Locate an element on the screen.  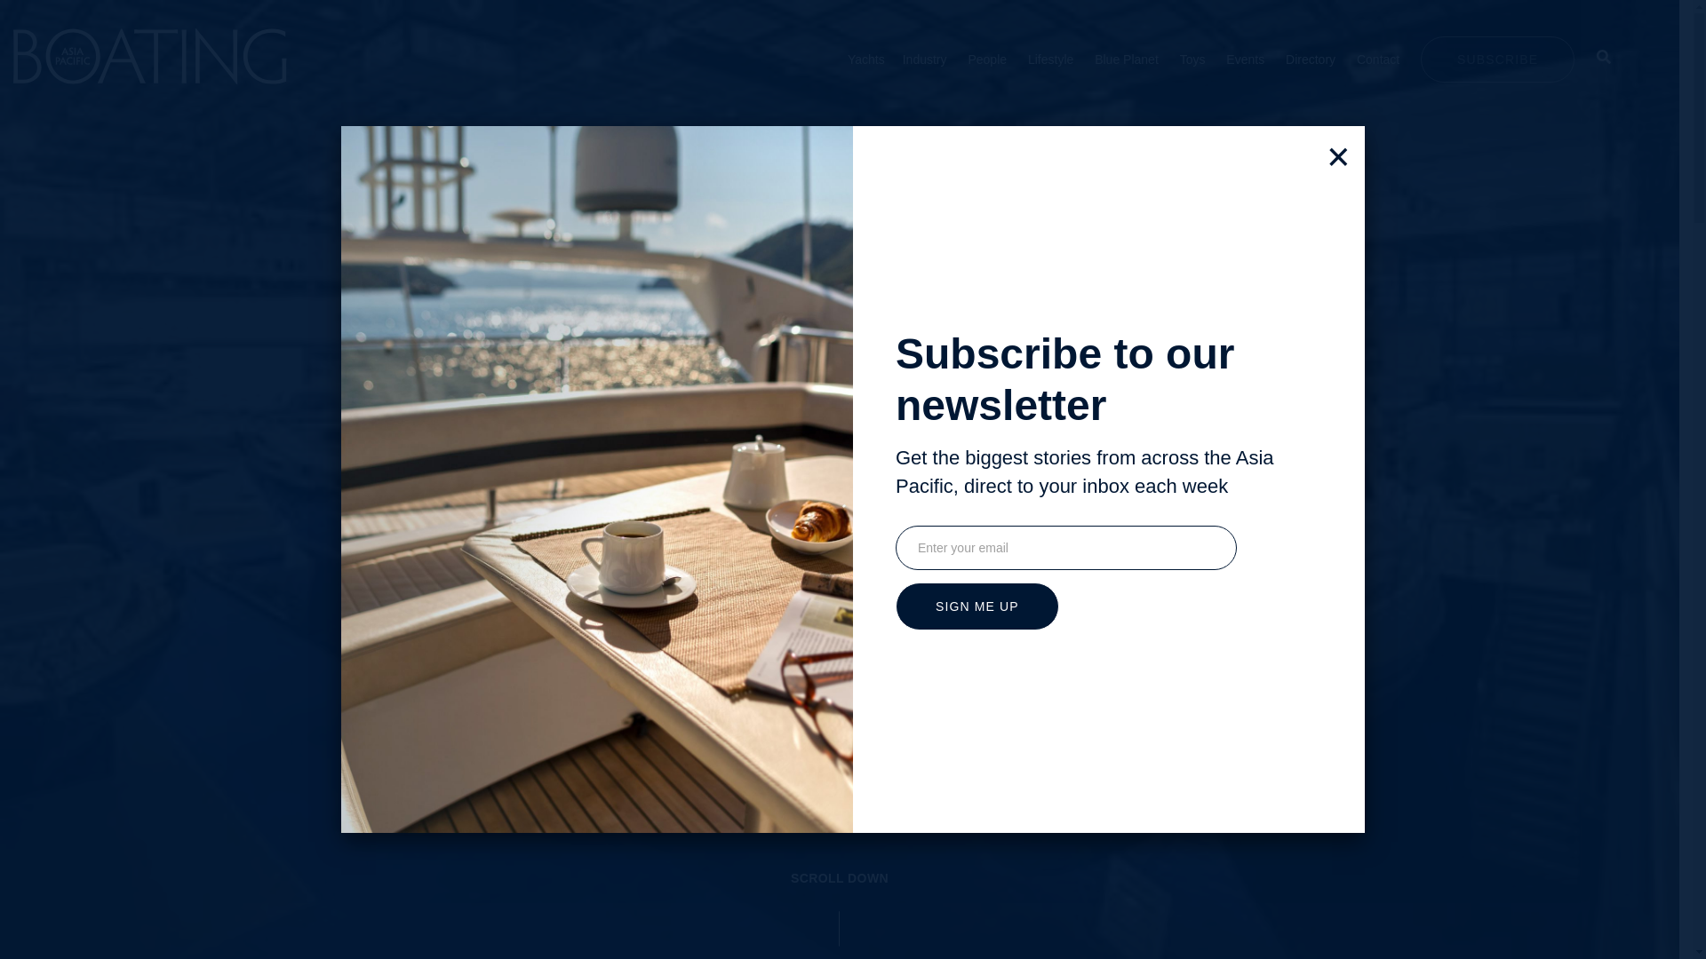
Events is located at coordinates (1245, 59).